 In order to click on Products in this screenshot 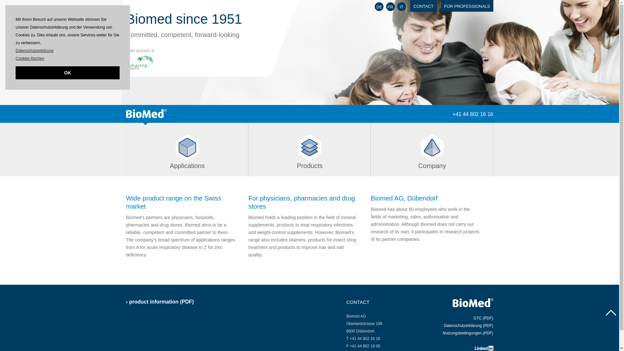, I will do `click(310, 149)`.